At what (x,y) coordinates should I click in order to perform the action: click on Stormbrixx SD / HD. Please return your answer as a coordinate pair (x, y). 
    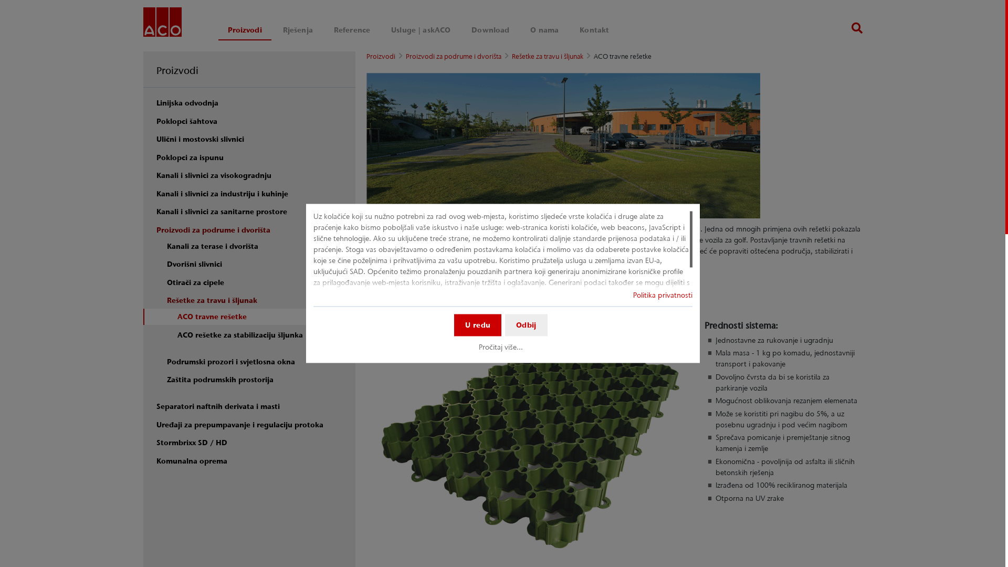
    Looking at the image, I should click on (251, 443).